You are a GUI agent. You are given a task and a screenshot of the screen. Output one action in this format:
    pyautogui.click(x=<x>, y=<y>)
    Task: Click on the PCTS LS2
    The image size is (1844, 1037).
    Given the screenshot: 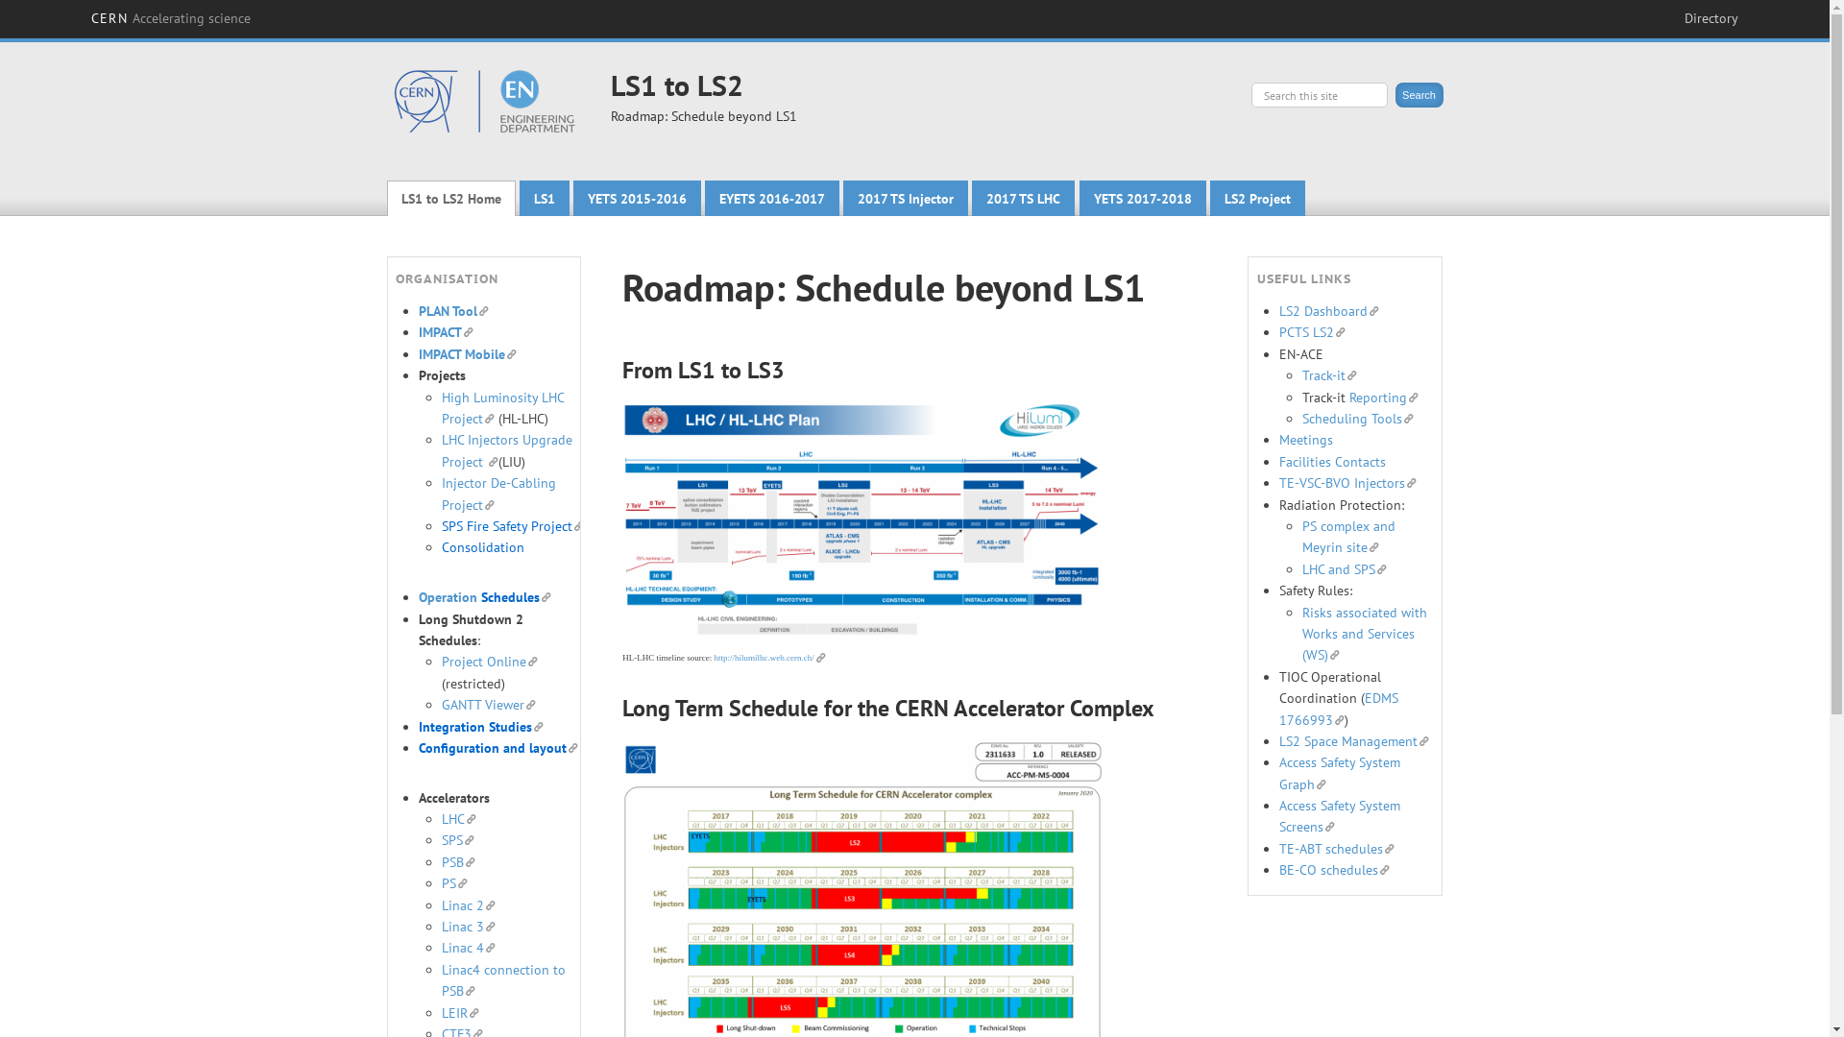 What is the action you would take?
    pyautogui.click(x=1312, y=332)
    